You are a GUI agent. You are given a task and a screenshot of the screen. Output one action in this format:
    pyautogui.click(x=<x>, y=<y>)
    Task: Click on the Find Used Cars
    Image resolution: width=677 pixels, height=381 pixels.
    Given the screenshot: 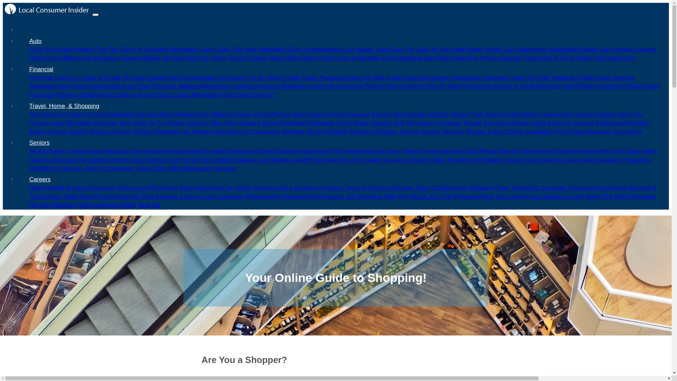 What is the action you would take?
    pyautogui.click(x=614, y=58)
    